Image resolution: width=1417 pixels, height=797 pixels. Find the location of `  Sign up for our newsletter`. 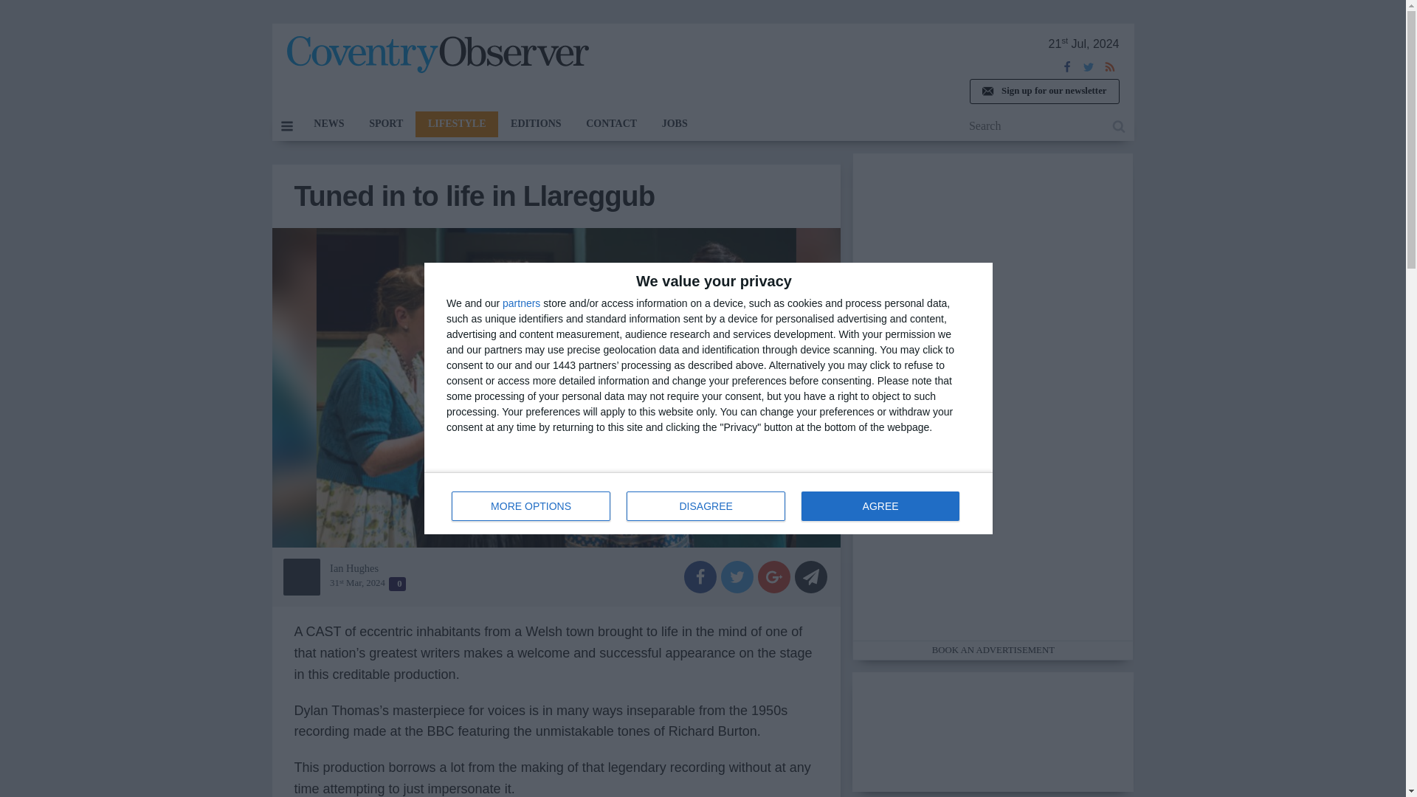

  Sign up for our newsletter is located at coordinates (1044, 92).